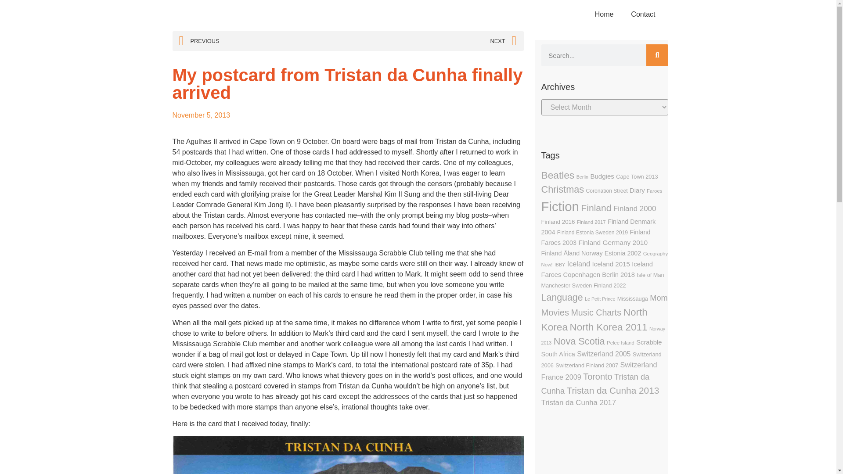  What do you see at coordinates (598, 226) in the screenshot?
I see `Finland Denmark 2004` at bounding box center [598, 226].